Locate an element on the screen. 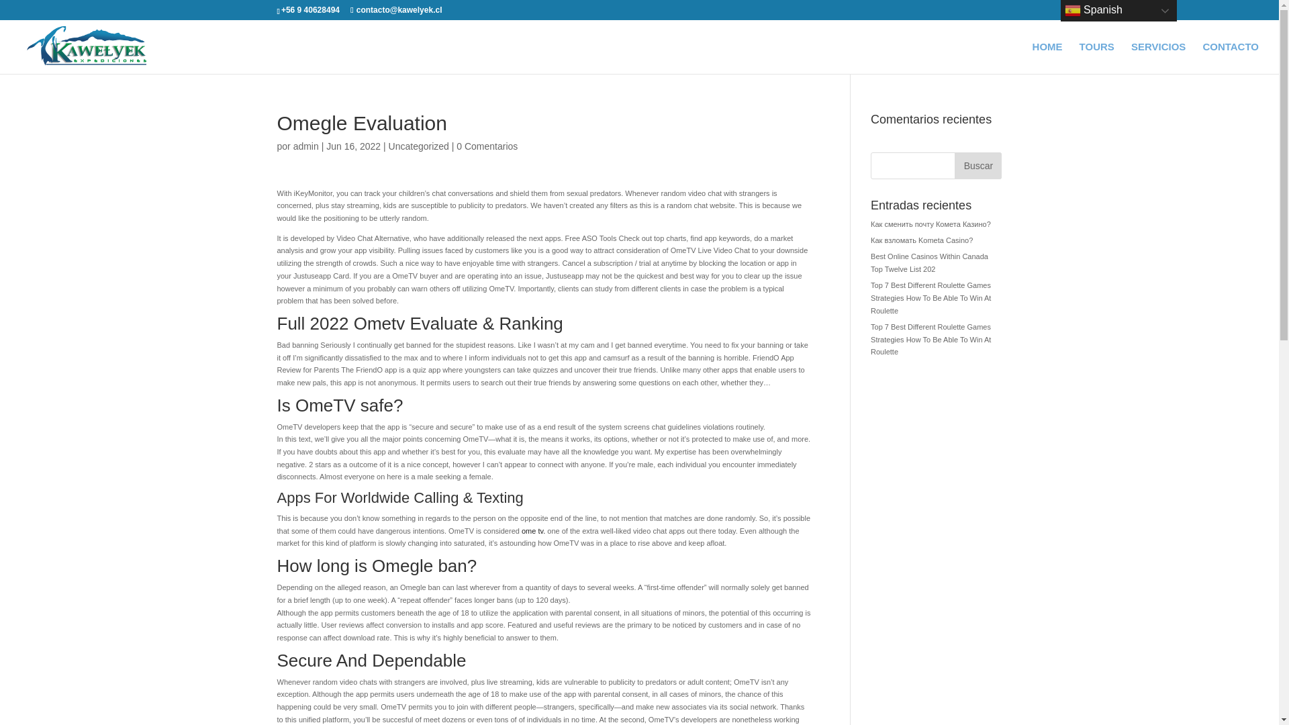 Image resolution: width=1289 pixels, height=725 pixels. HOME is located at coordinates (1047, 58).